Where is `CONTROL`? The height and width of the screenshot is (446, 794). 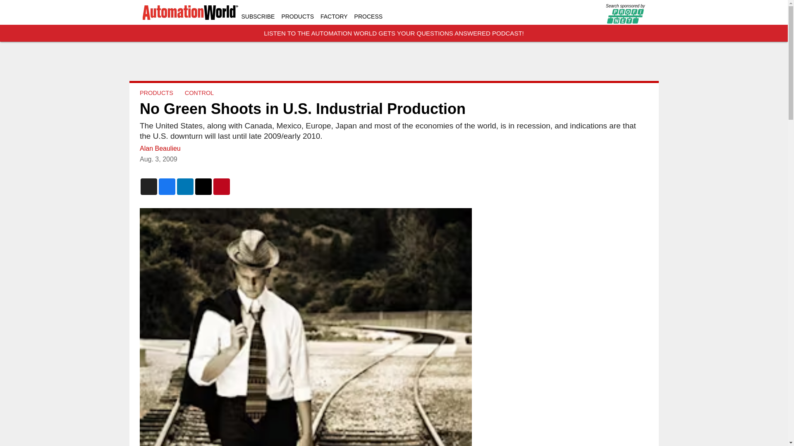 CONTROL is located at coordinates (198, 93).